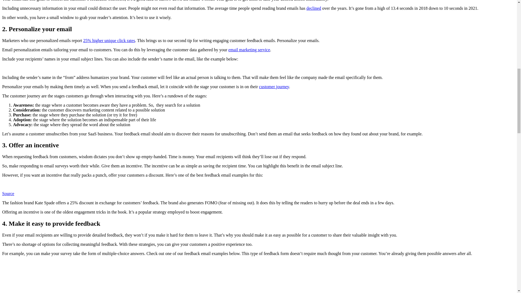  Describe the element at coordinates (8, 194) in the screenshot. I see `Source` at that location.